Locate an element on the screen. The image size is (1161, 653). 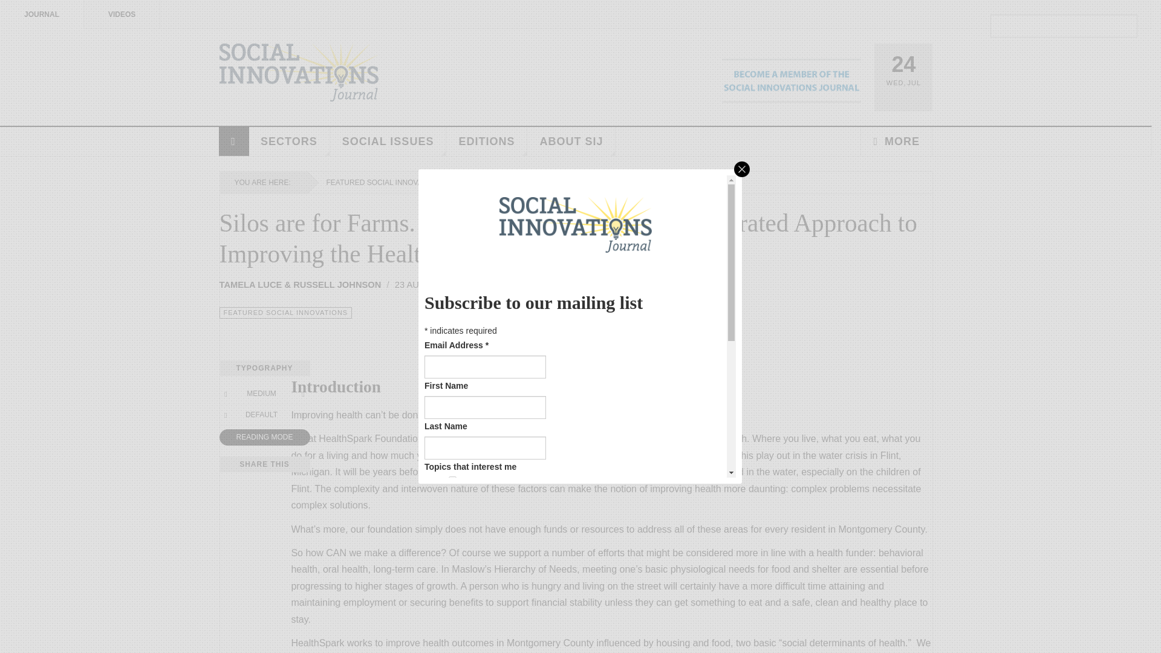
4 is located at coordinates (452, 515).